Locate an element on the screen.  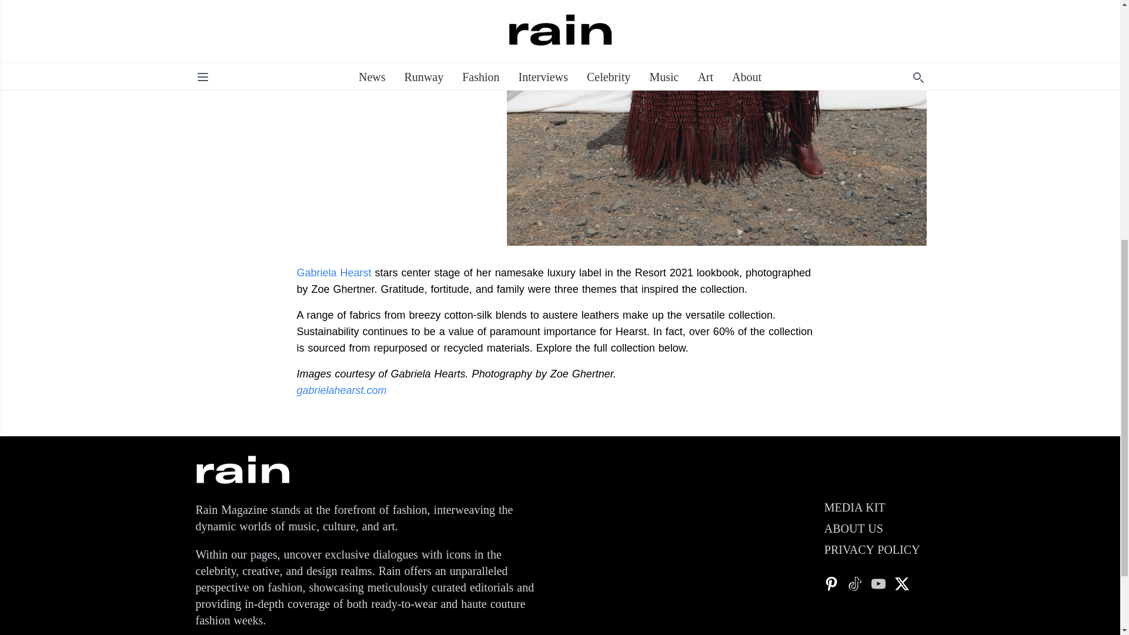
ABOUT US is located at coordinates (853, 528).